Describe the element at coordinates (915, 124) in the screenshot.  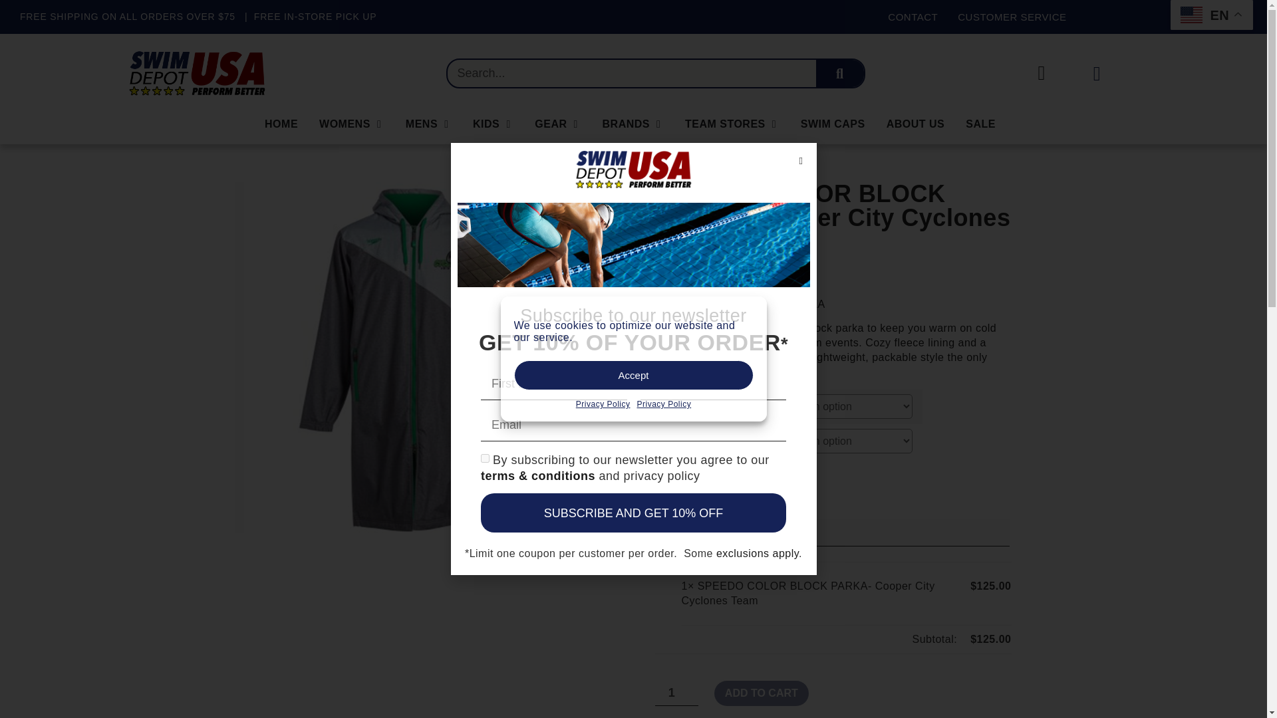
I see `ABOUT US` at that location.